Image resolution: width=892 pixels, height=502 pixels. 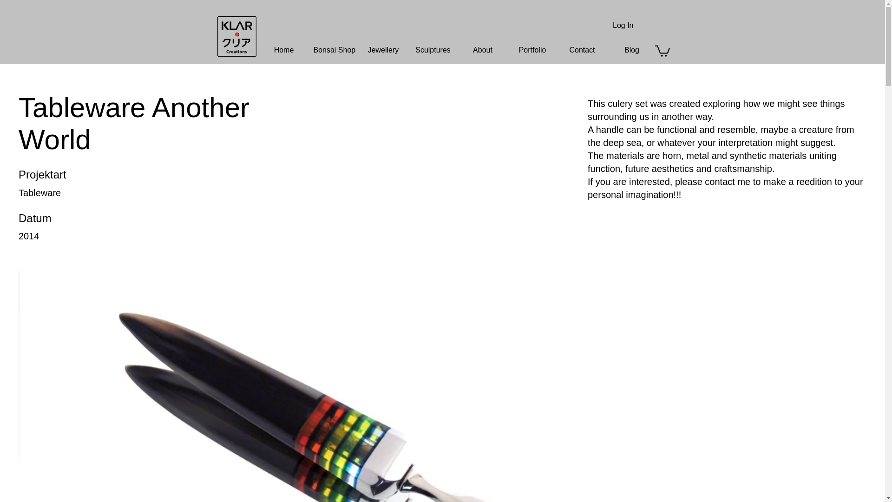 What do you see at coordinates (284, 50) in the screenshot?
I see `Home` at bounding box center [284, 50].